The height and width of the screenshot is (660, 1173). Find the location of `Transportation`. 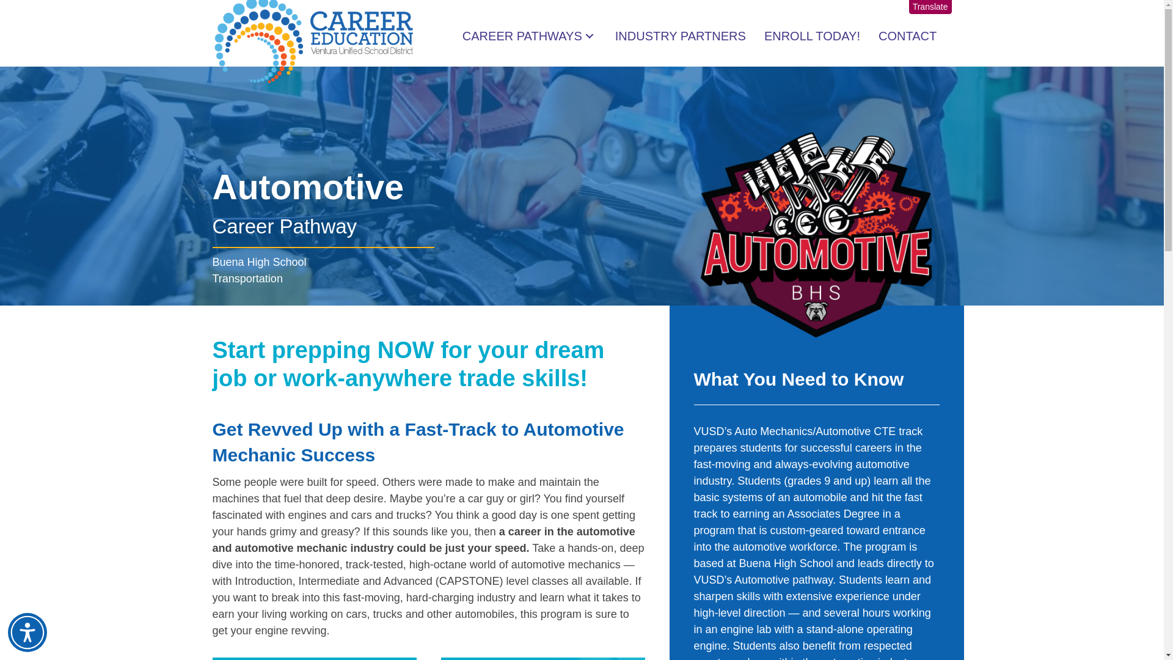

Transportation is located at coordinates (247, 279).